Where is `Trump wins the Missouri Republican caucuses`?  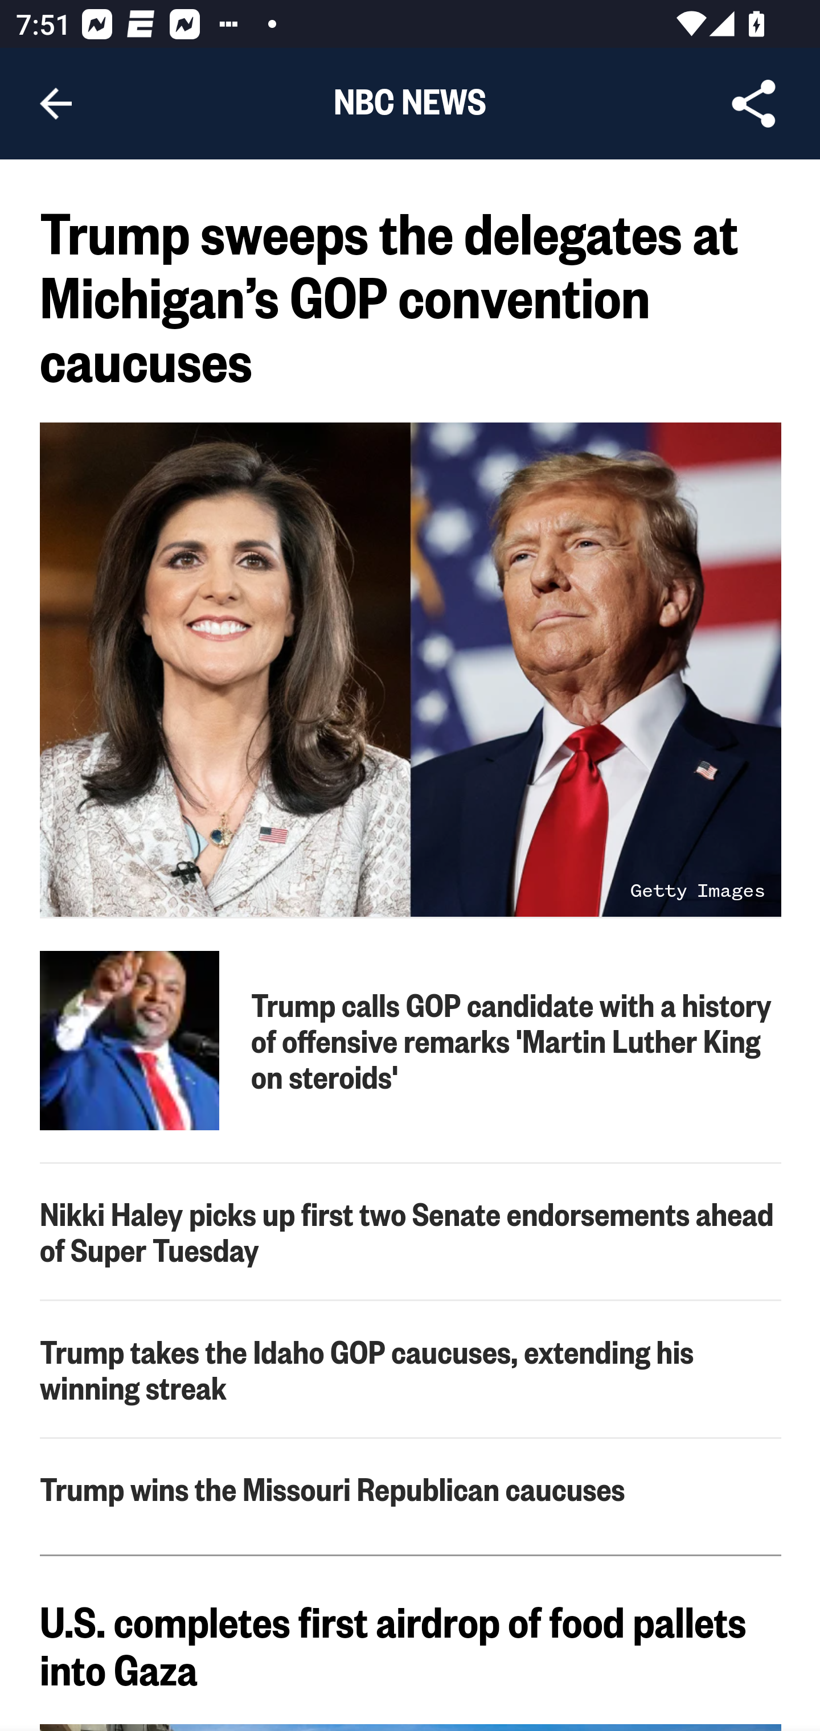 Trump wins the Missouri Republican caucuses is located at coordinates (411, 1488).